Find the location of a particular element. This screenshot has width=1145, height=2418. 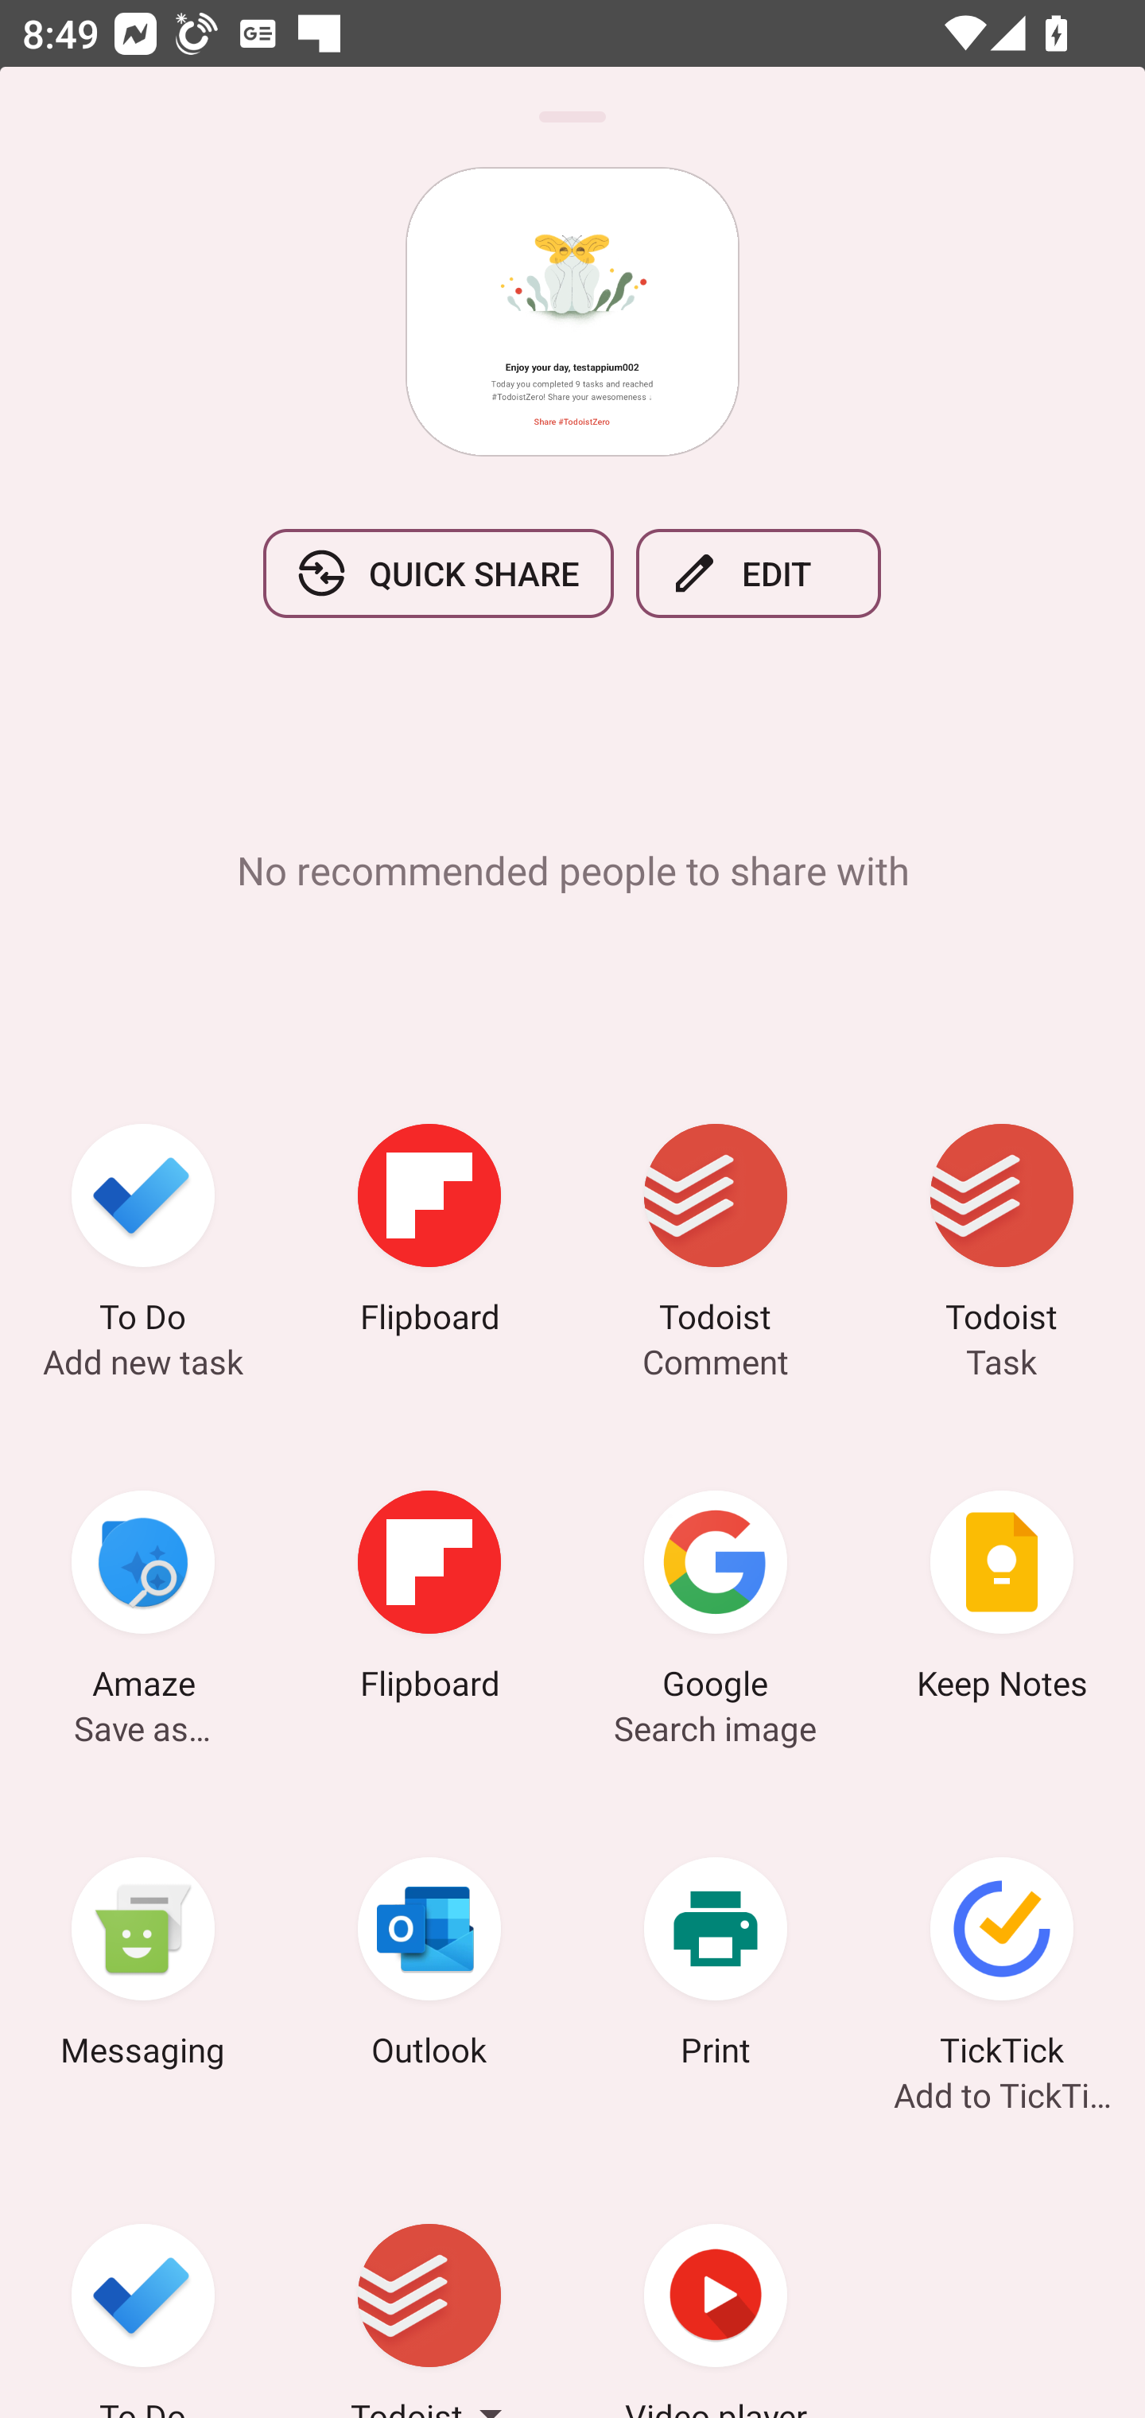

Flipboard is located at coordinates (429, 1234).